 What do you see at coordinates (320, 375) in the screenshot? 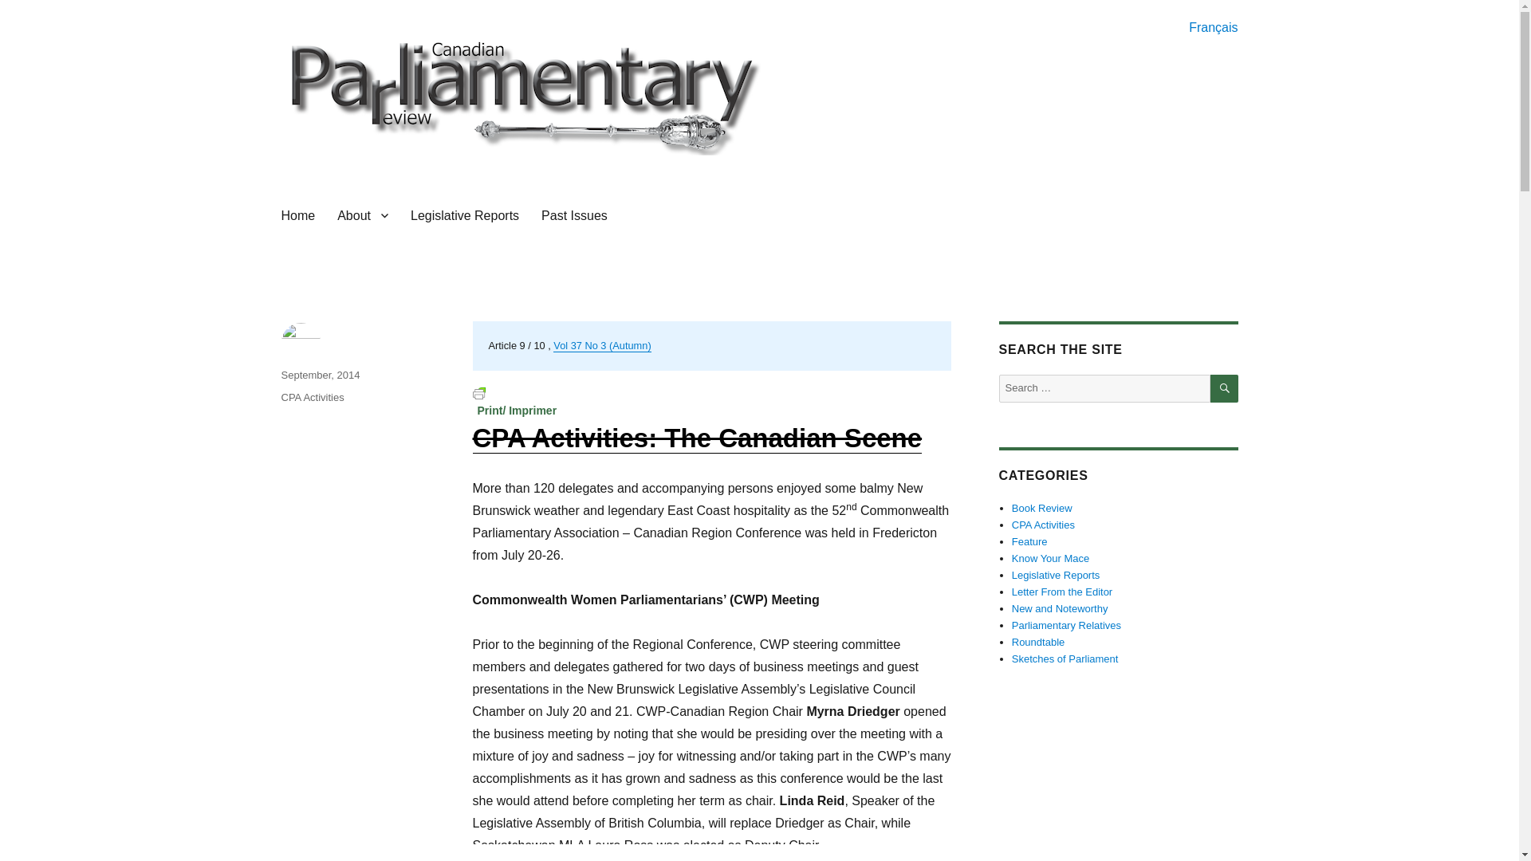
I see `September, 2014` at bounding box center [320, 375].